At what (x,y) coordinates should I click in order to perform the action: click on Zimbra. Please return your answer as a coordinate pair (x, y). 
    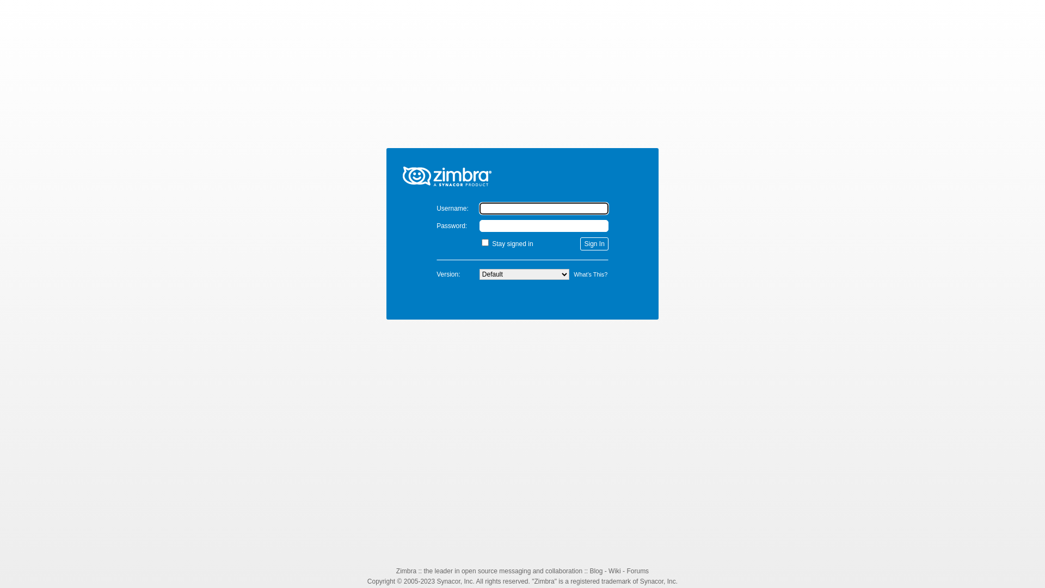
    Looking at the image, I should click on (522, 170).